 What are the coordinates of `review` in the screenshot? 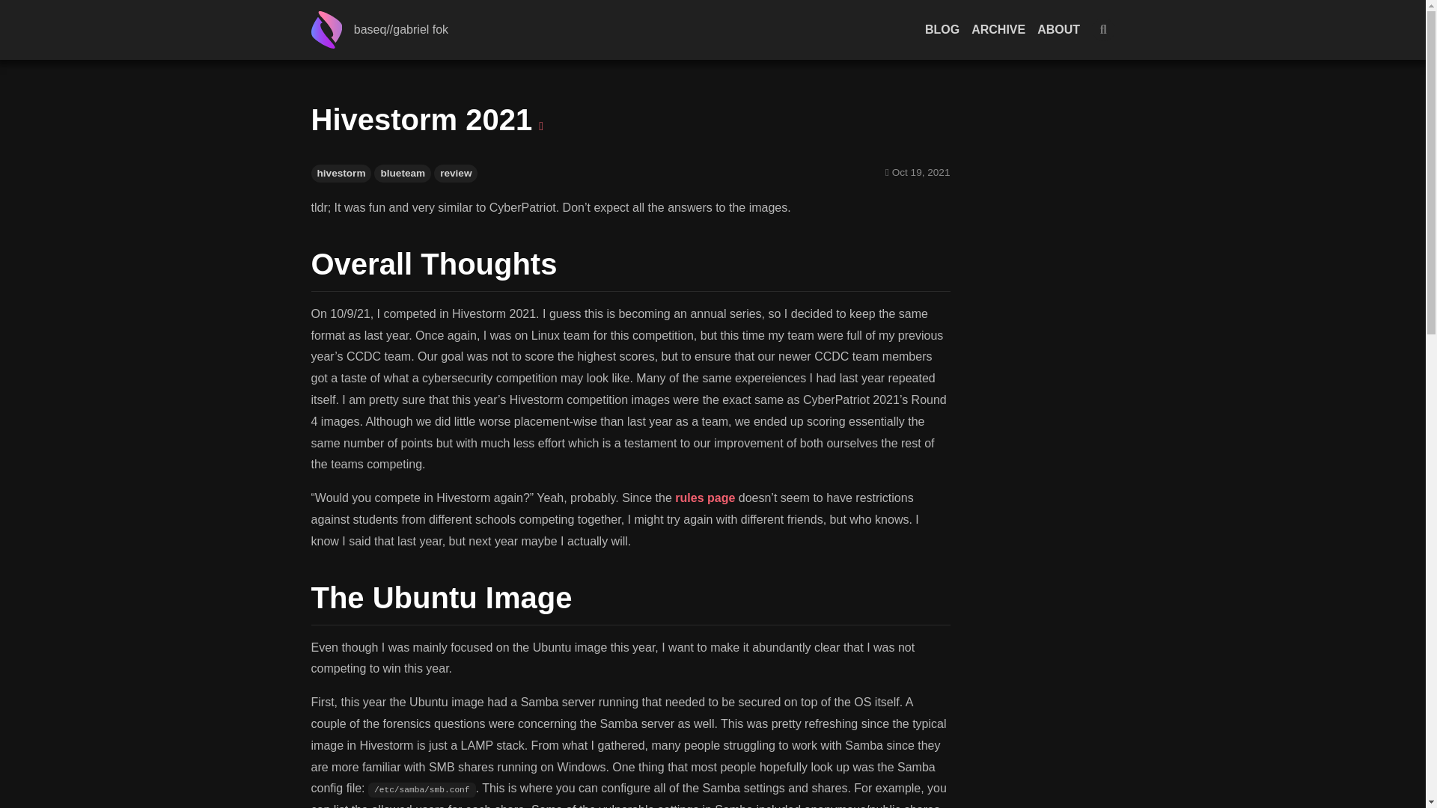 It's located at (455, 174).